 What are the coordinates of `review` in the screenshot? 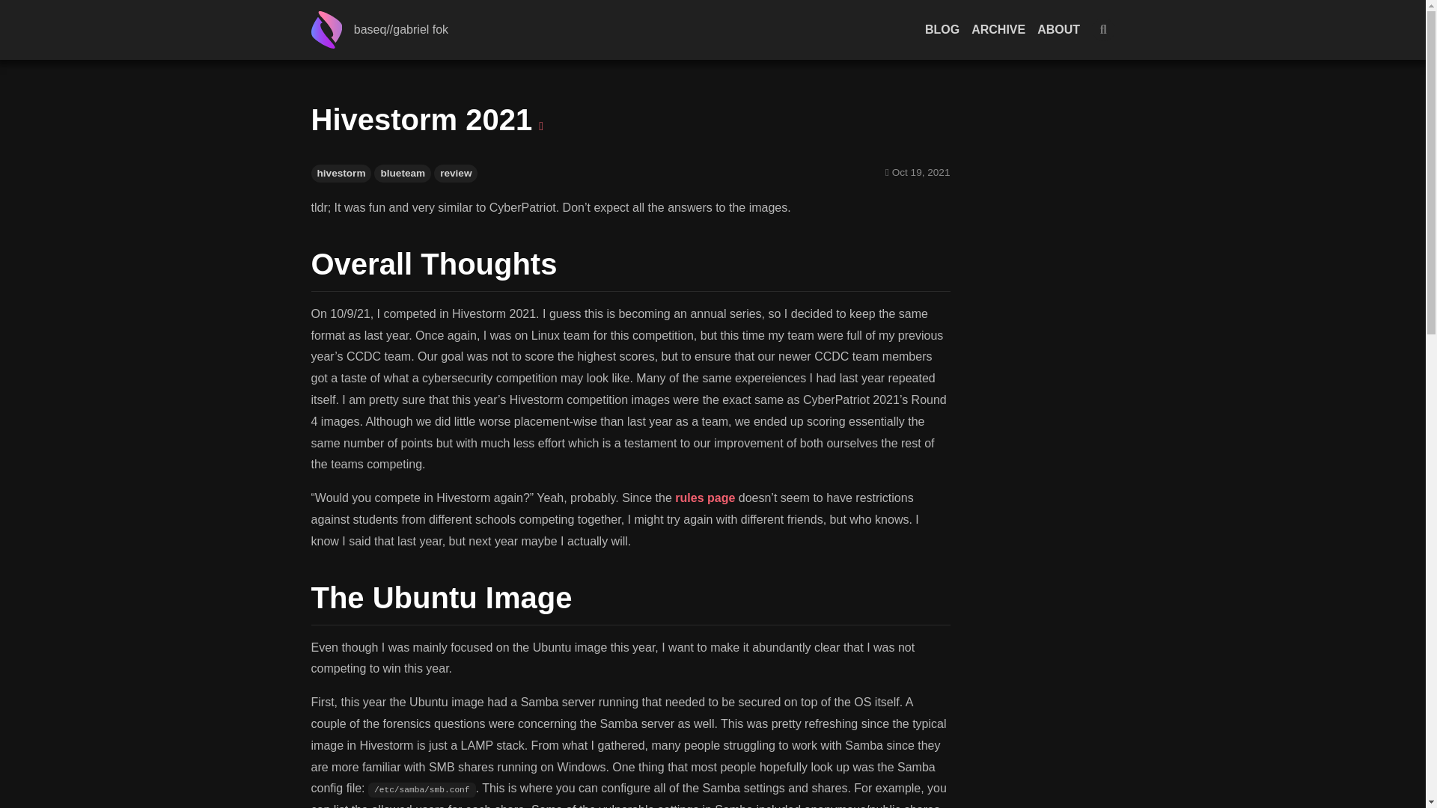 It's located at (455, 174).